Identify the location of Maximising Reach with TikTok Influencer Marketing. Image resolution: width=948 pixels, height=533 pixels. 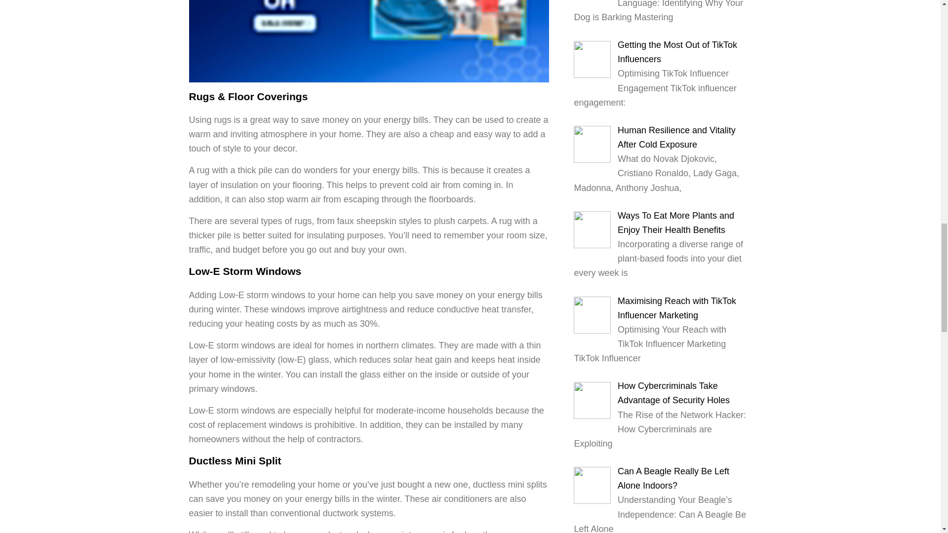
(677, 308).